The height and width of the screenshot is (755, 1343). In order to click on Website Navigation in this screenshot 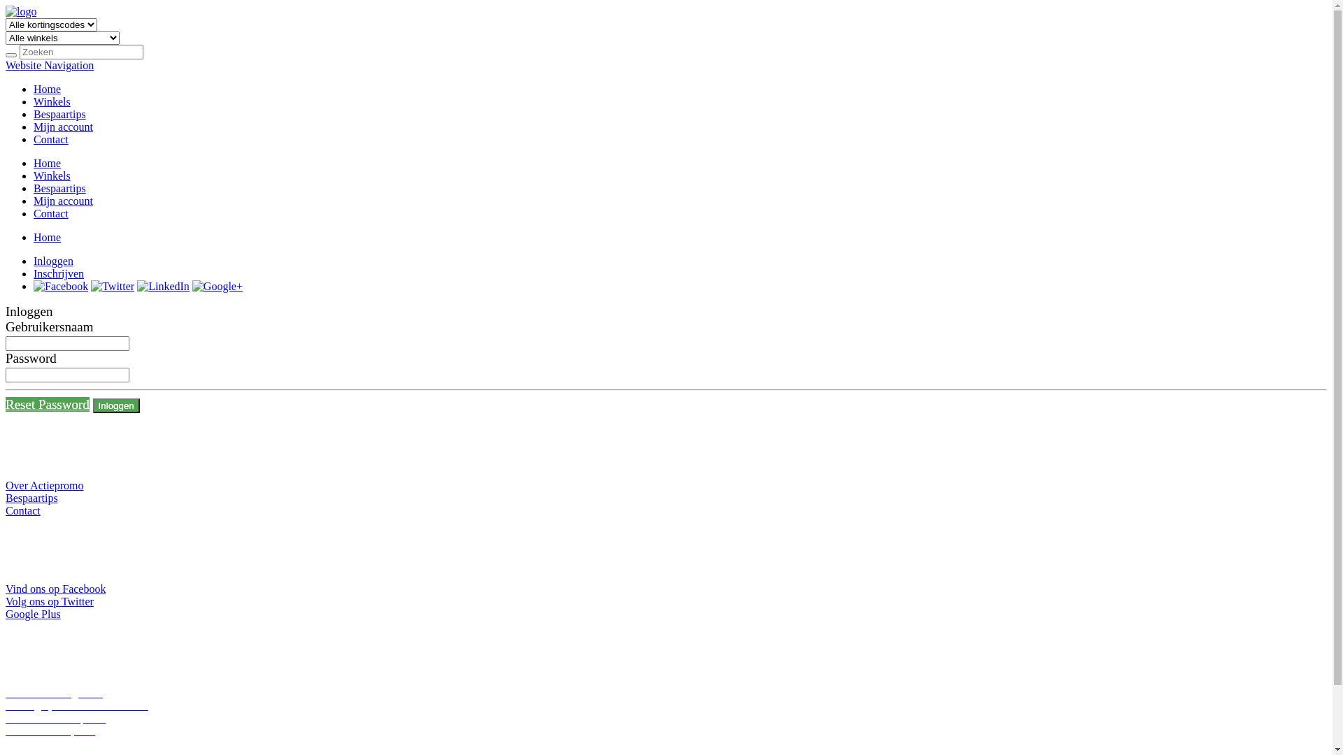, I will do `click(50, 66)`.